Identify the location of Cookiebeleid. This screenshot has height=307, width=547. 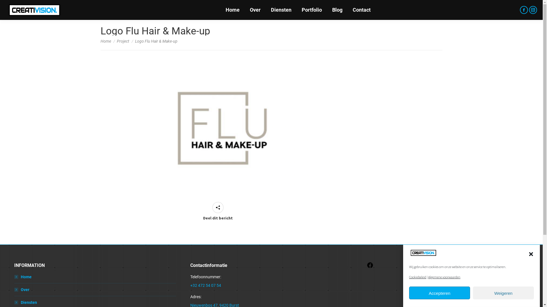
(418, 277).